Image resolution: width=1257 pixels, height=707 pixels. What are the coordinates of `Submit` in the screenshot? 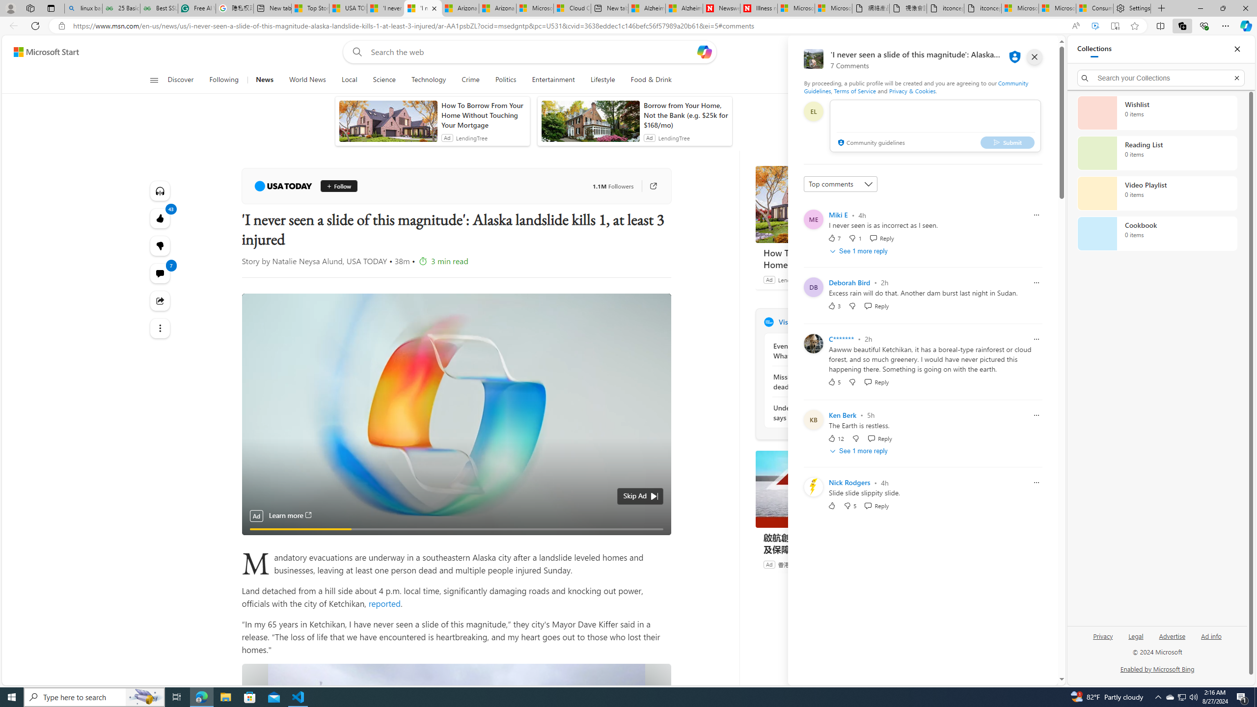 It's located at (1007, 142).